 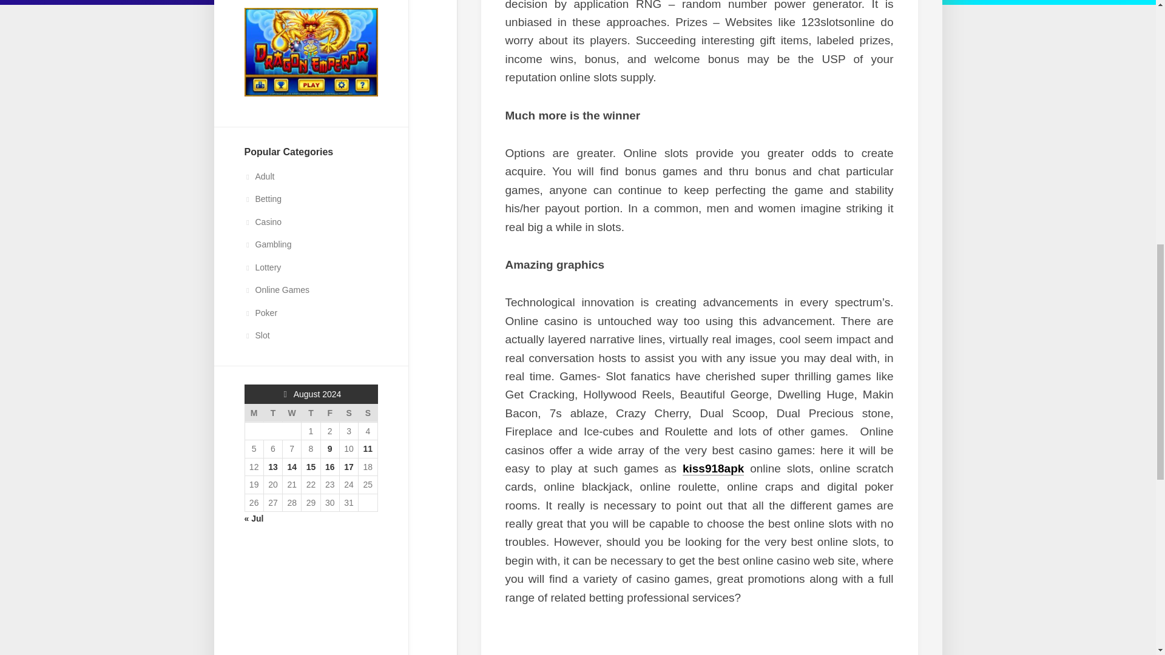 What do you see at coordinates (260, 312) in the screenshot?
I see `Poker` at bounding box center [260, 312].